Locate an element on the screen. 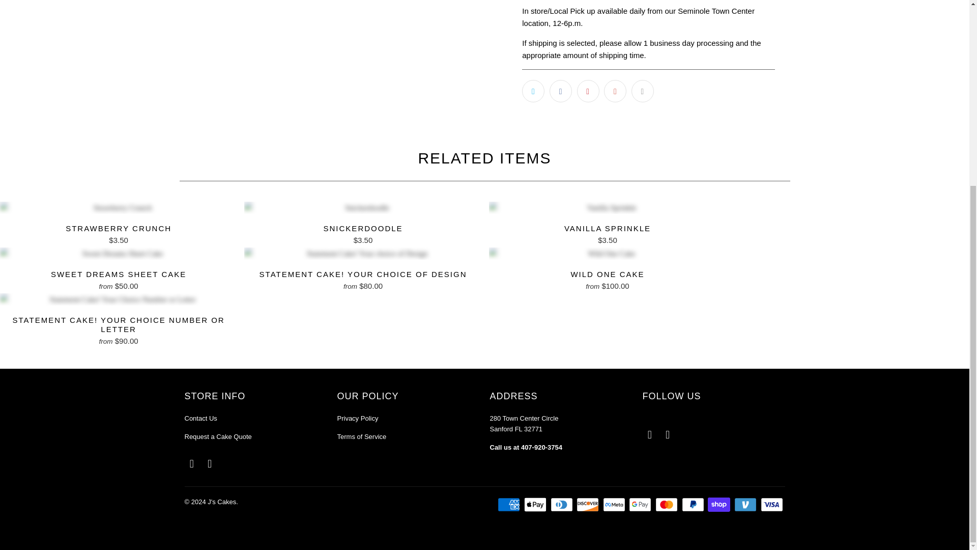 This screenshot has height=550, width=977. J's Cakes on Instagram is located at coordinates (668, 435).